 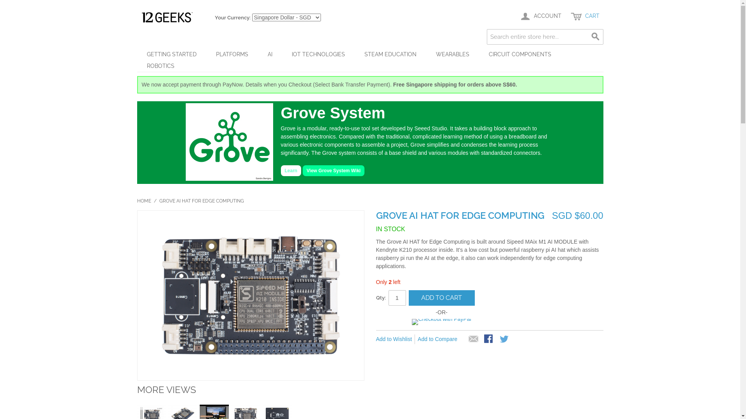 I want to click on View Grove System Wiki, so click(x=333, y=171).